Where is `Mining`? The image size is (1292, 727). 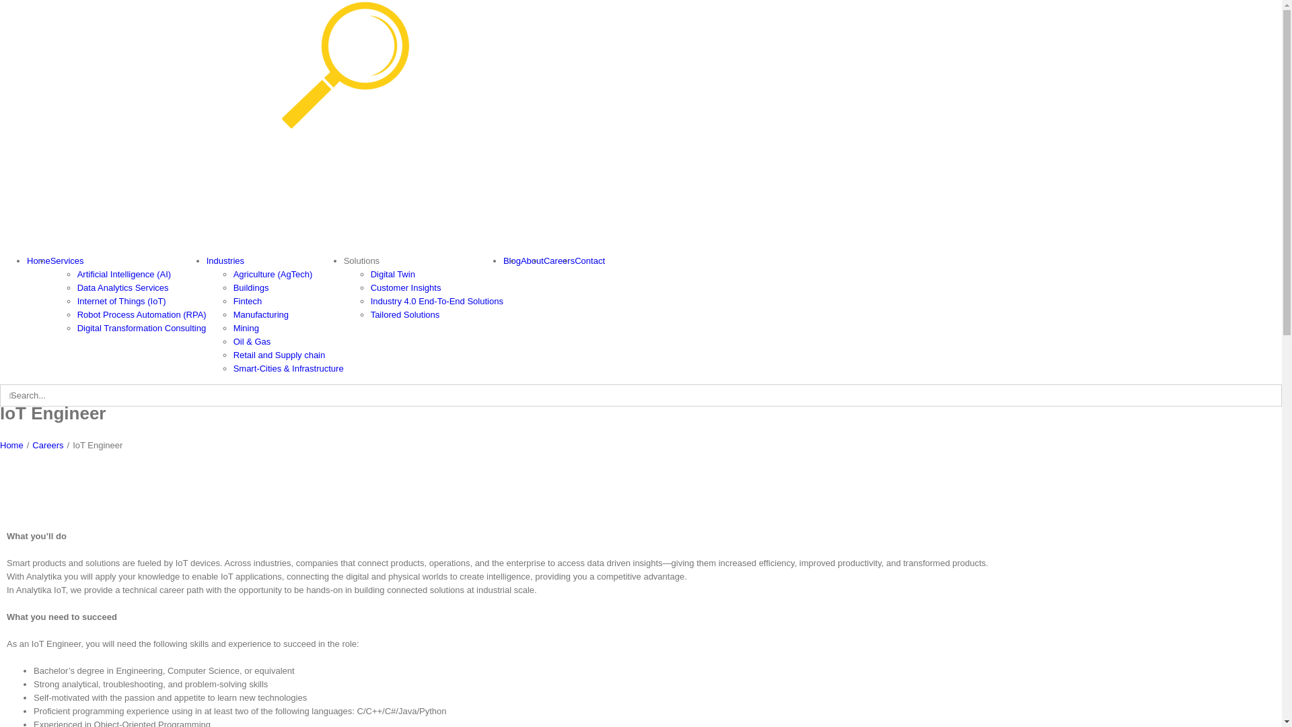
Mining is located at coordinates (246, 328).